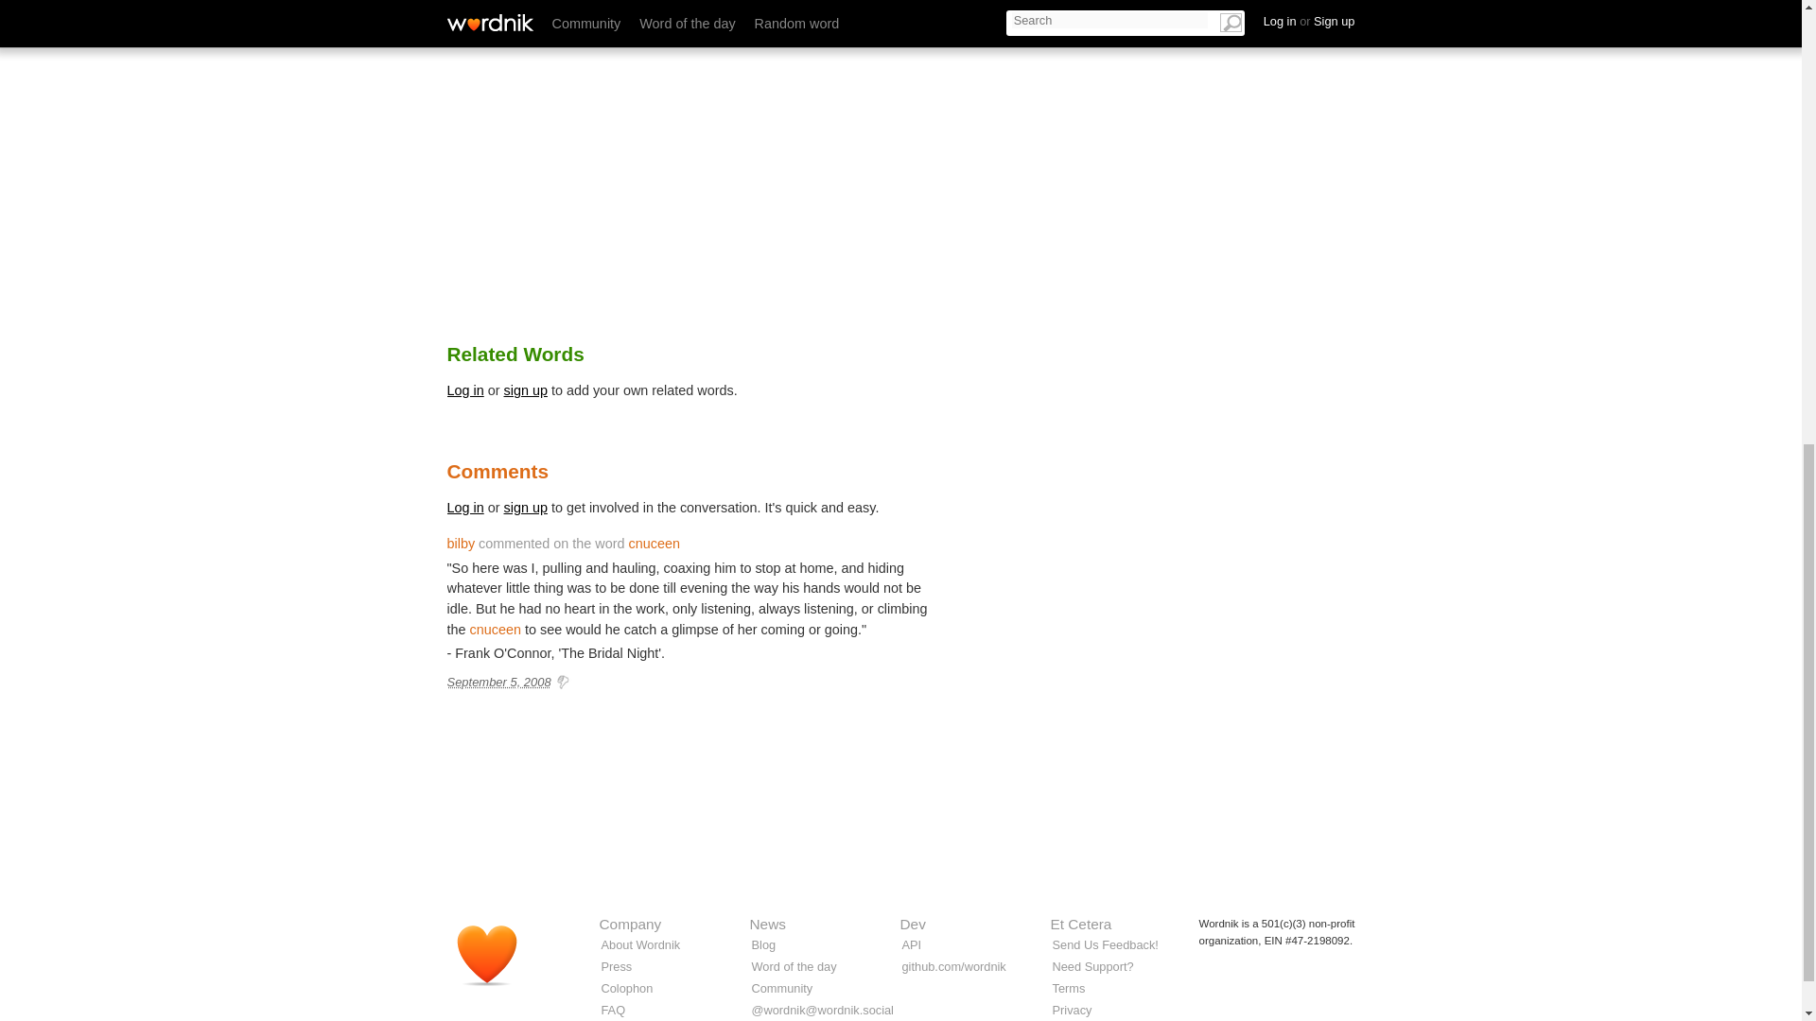 The width and height of the screenshot is (1816, 1021). I want to click on sign up, so click(526, 508).